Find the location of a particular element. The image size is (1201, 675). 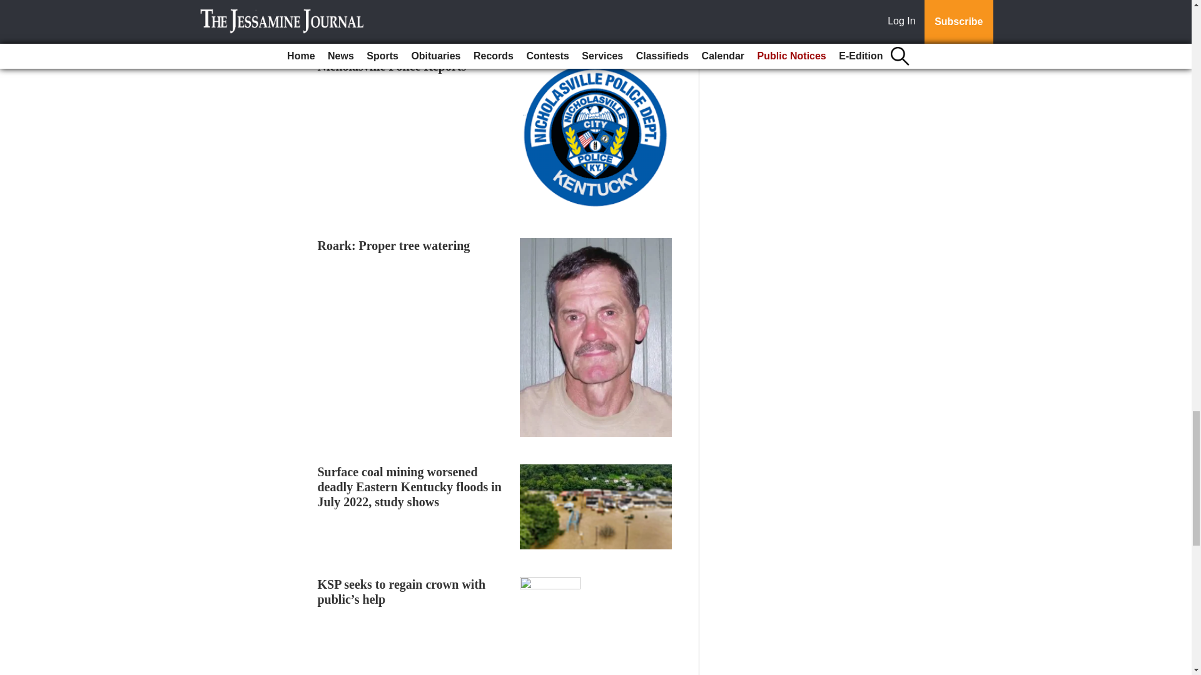

Nicholasville Police Reports is located at coordinates (392, 66).